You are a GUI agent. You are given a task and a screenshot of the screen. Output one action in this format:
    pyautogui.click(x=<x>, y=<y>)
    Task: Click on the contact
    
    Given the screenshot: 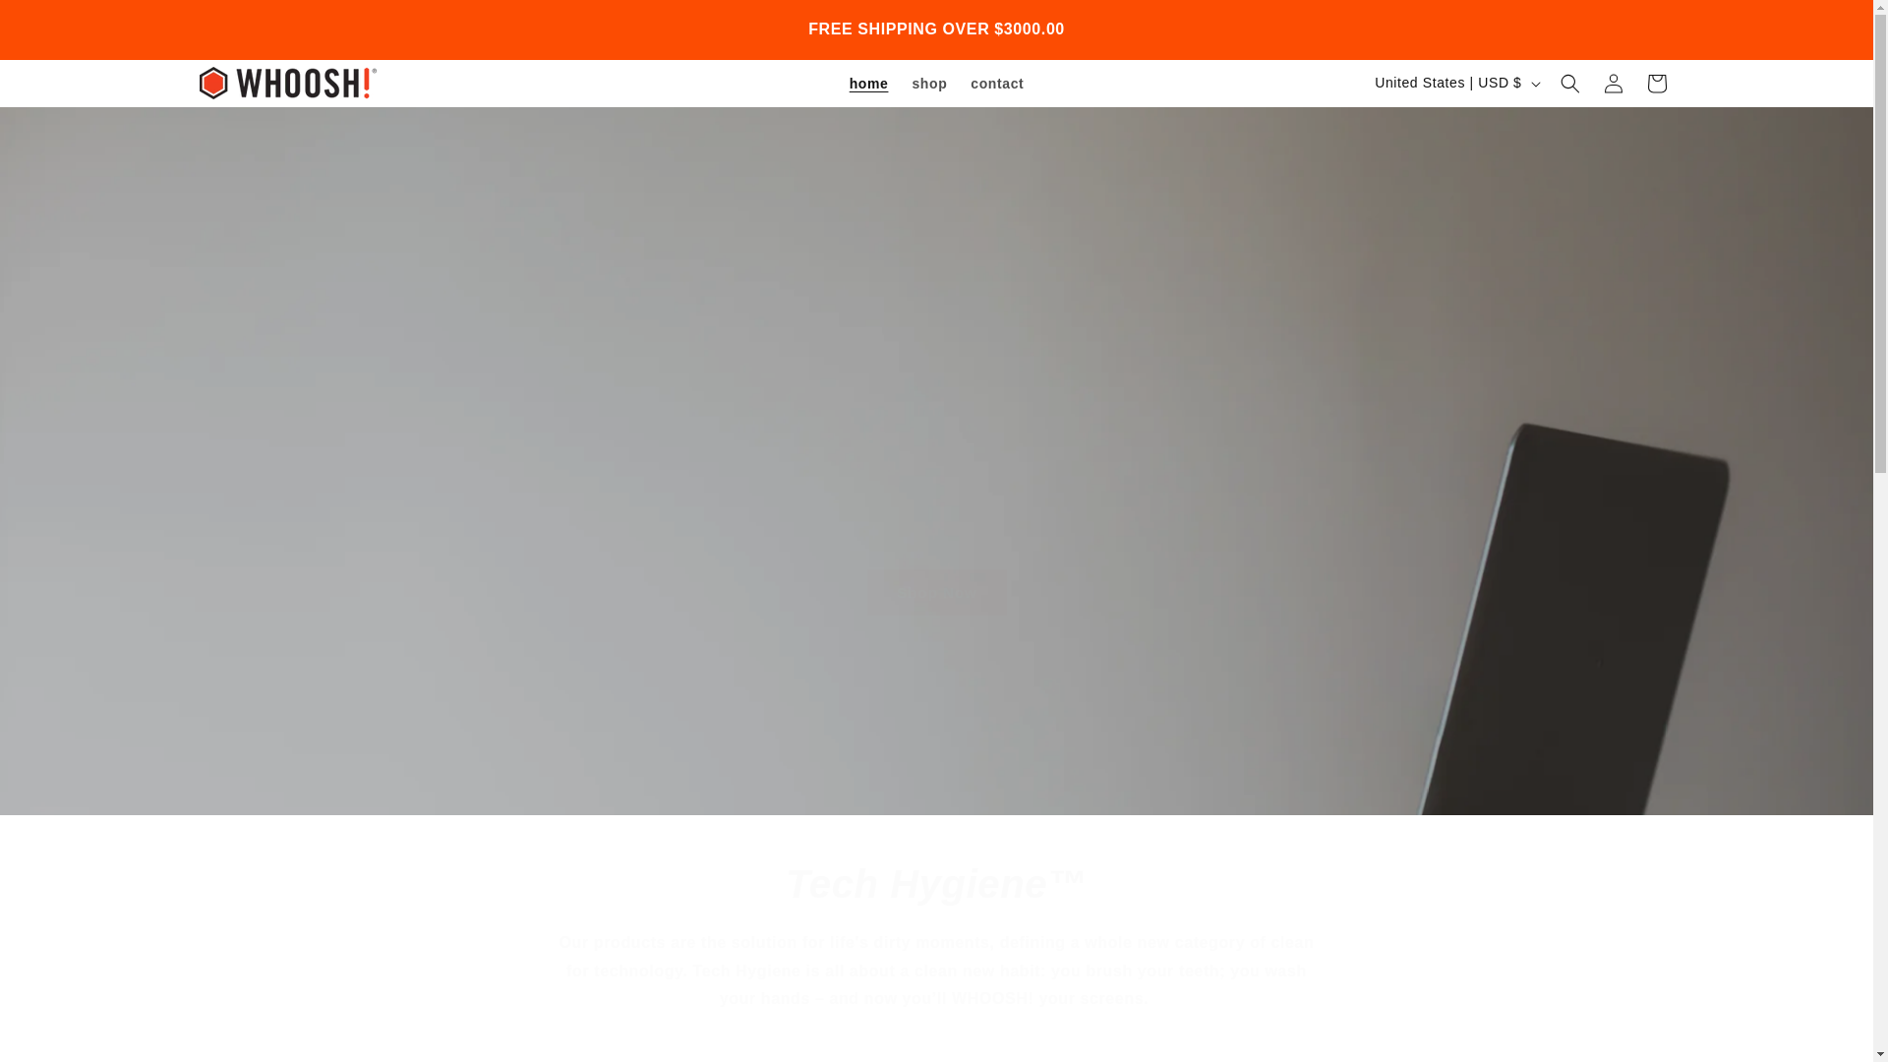 What is the action you would take?
    pyautogui.click(x=997, y=83)
    